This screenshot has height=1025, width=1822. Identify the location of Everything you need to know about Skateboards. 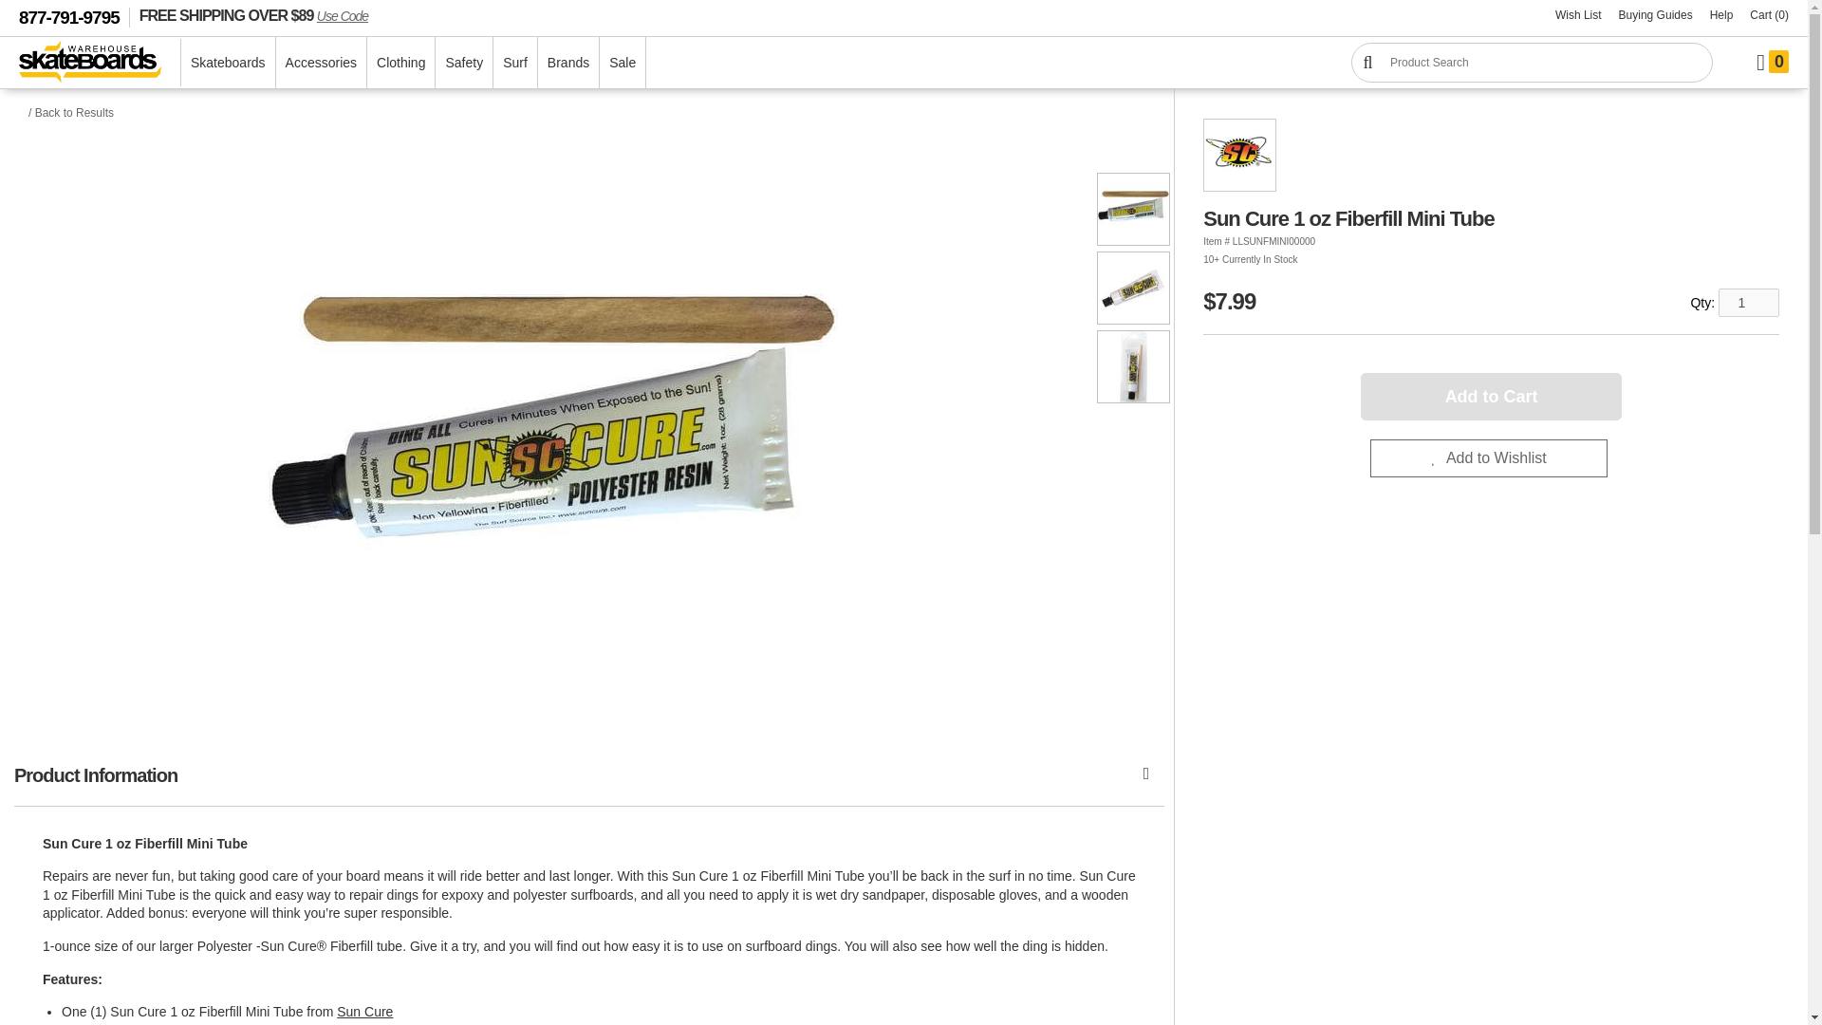
(1656, 15).